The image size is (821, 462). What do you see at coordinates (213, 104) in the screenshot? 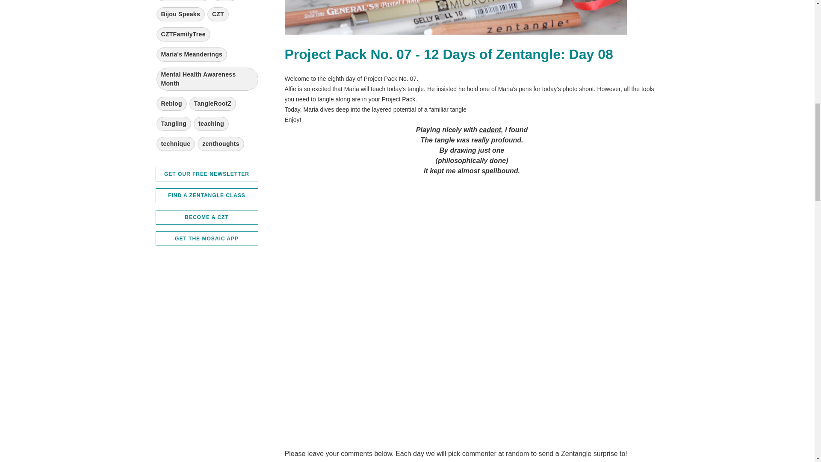
I see `Show articles tagged TangleRootZ` at bounding box center [213, 104].